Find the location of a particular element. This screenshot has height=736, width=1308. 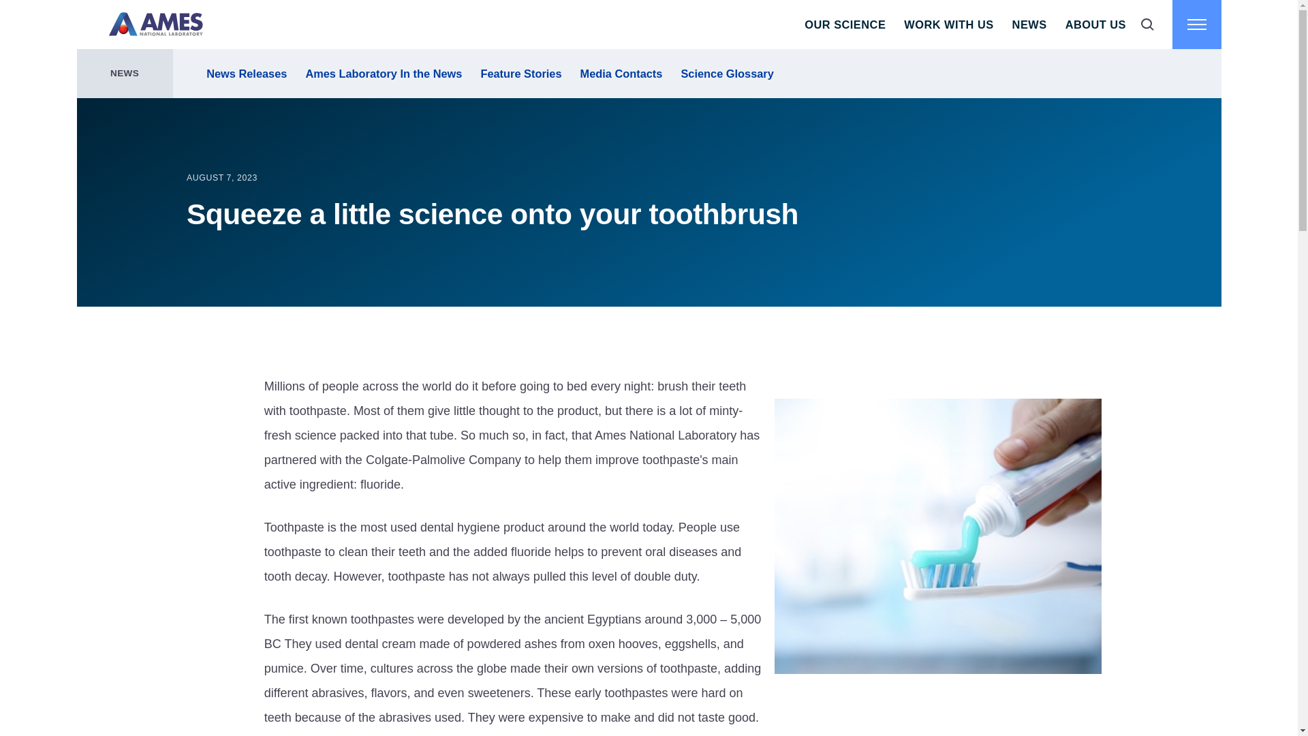

OUR SCIENCE is located at coordinates (845, 25).